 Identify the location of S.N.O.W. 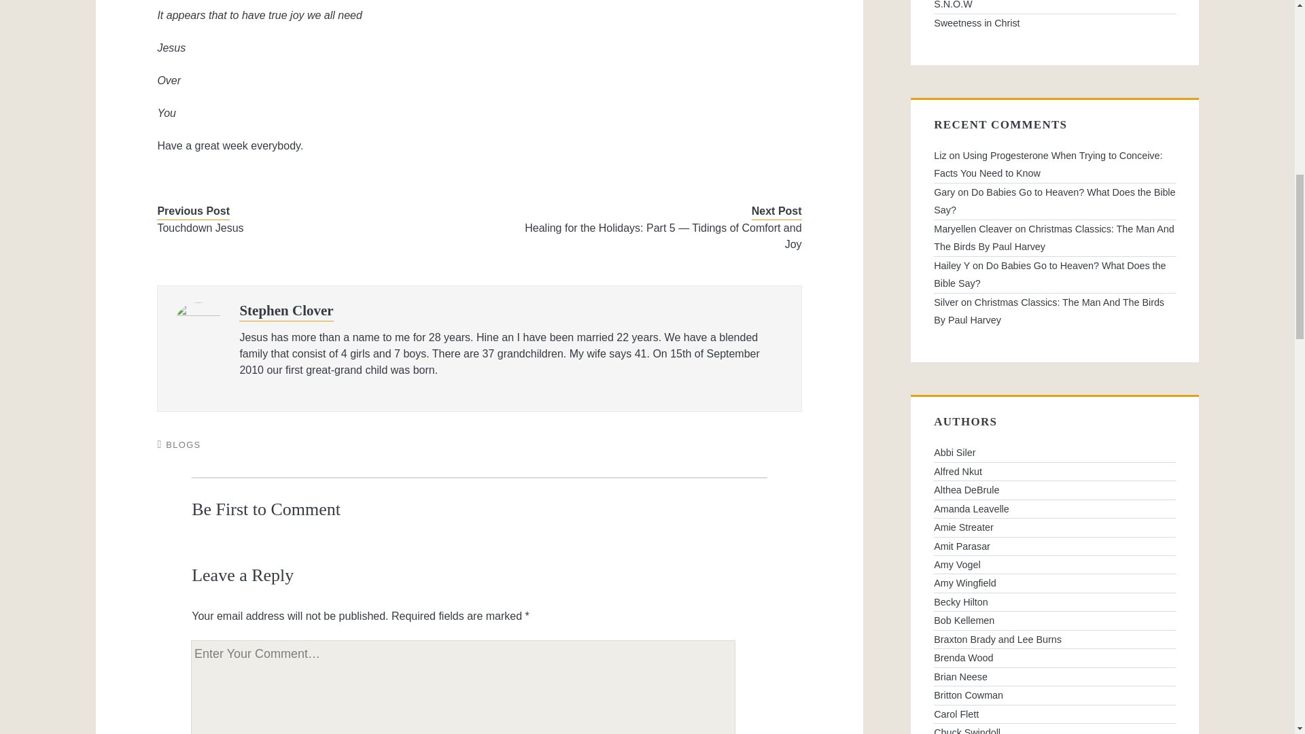
(1055, 7).